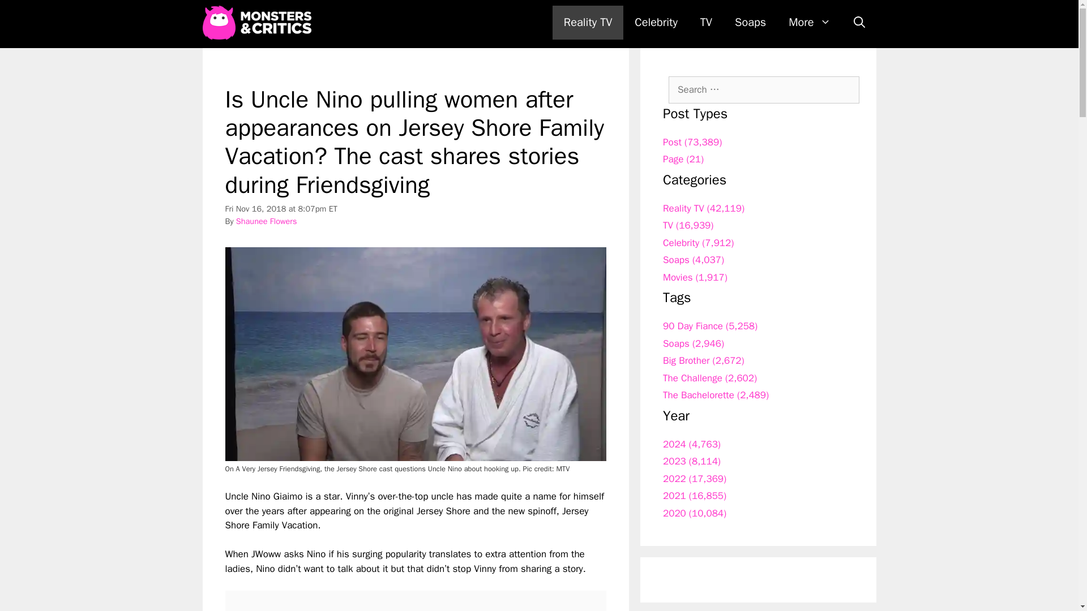 The image size is (1087, 611). Describe the element at coordinates (266, 221) in the screenshot. I see `View all posts by Shaunee Flowers` at that location.